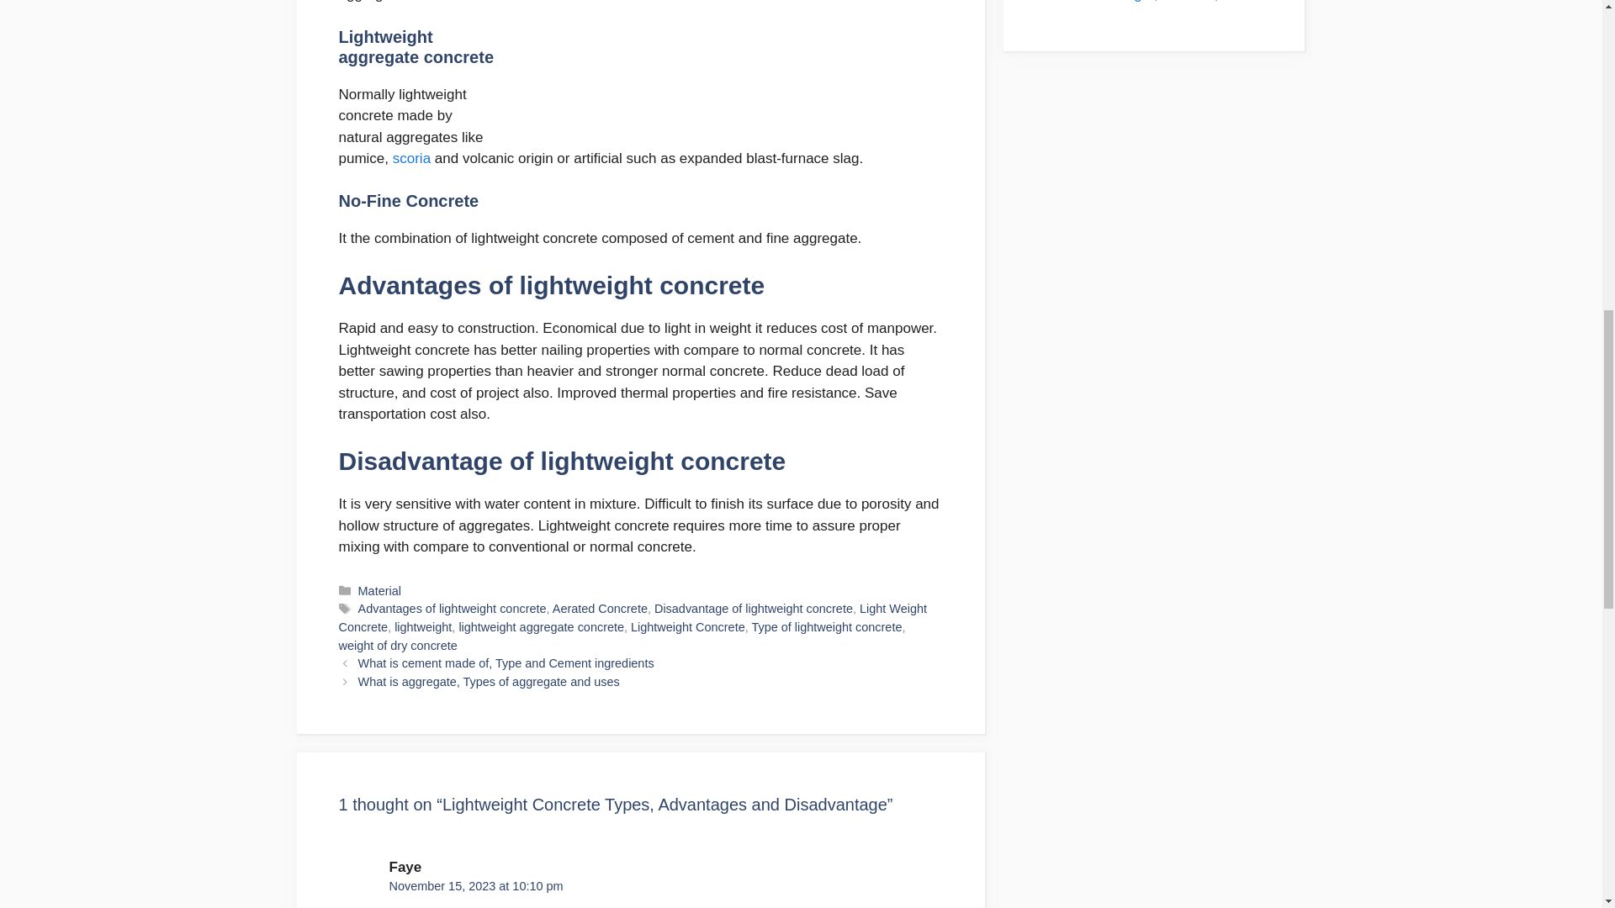  What do you see at coordinates (411, 158) in the screenshot?
I see `scoria` at bounding box center [411, 158].